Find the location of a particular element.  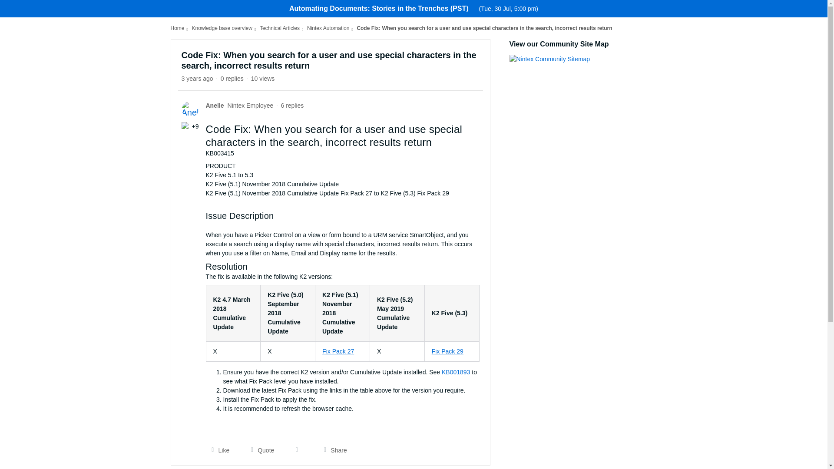

0 replies is located at coordinates (232, 78).